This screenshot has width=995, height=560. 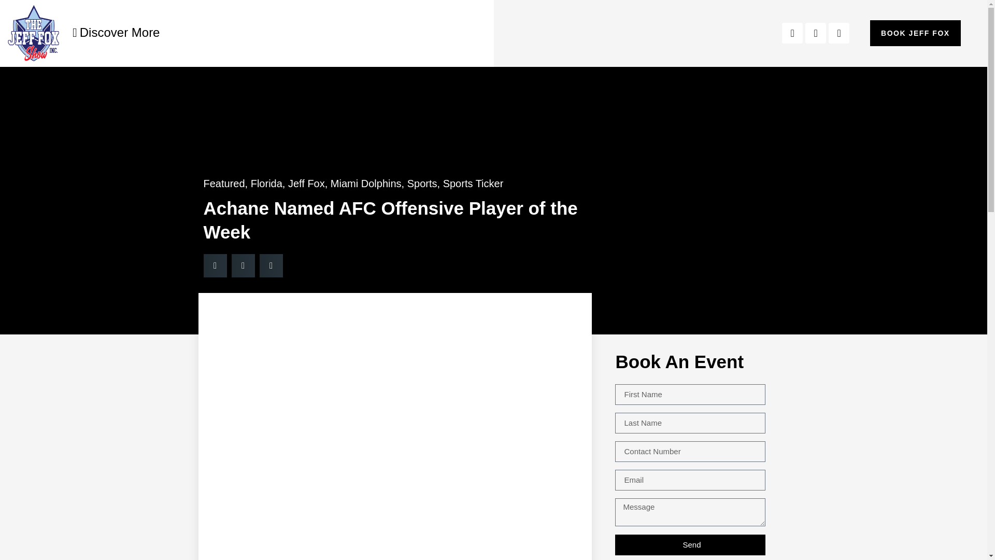 I want to click on BOOK JEFF FOX, so click(x=915, y=33).